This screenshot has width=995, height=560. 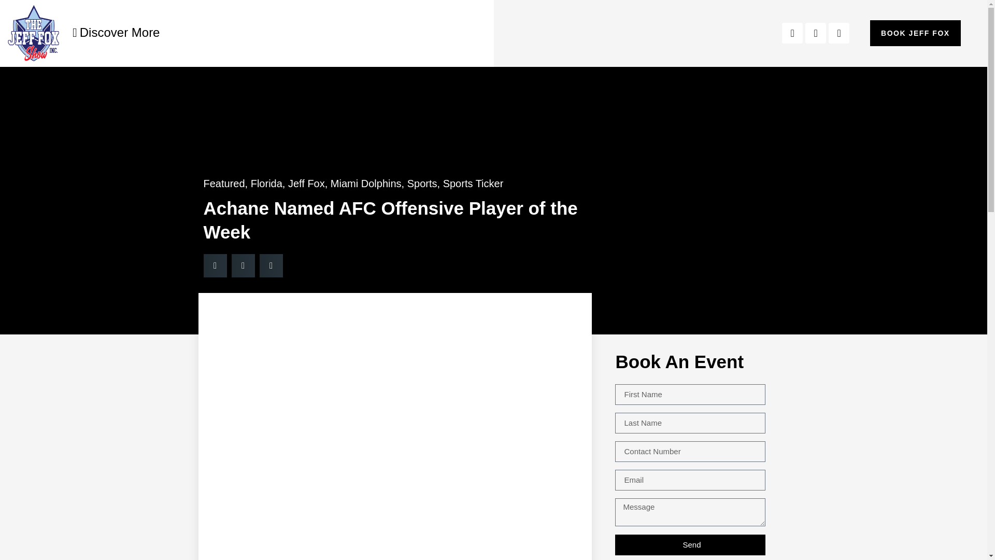 I want to click on BOOK JEFF FOX, so click(x=915, y=33).